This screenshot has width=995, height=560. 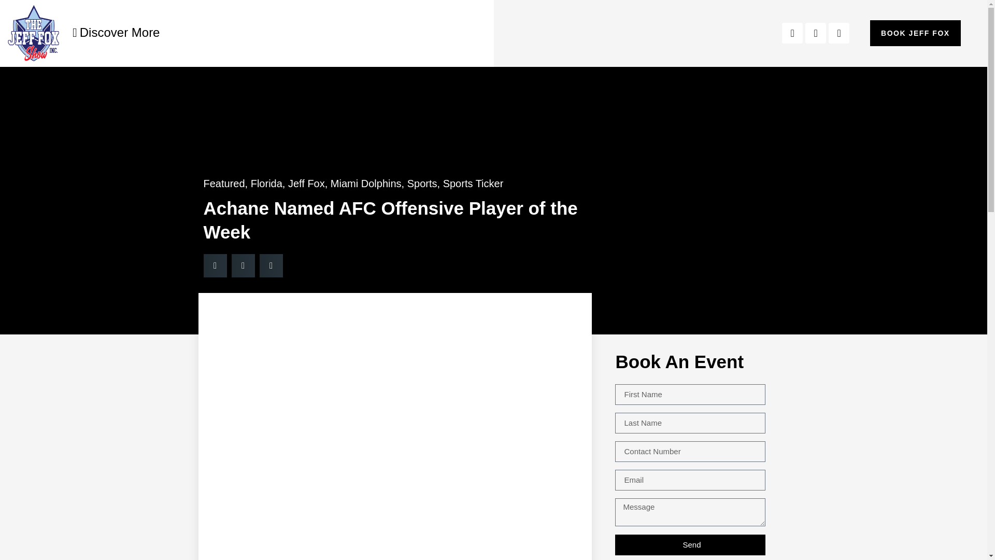 I want to click on BOOK JEFF FOX, so click(x=915, y=33).